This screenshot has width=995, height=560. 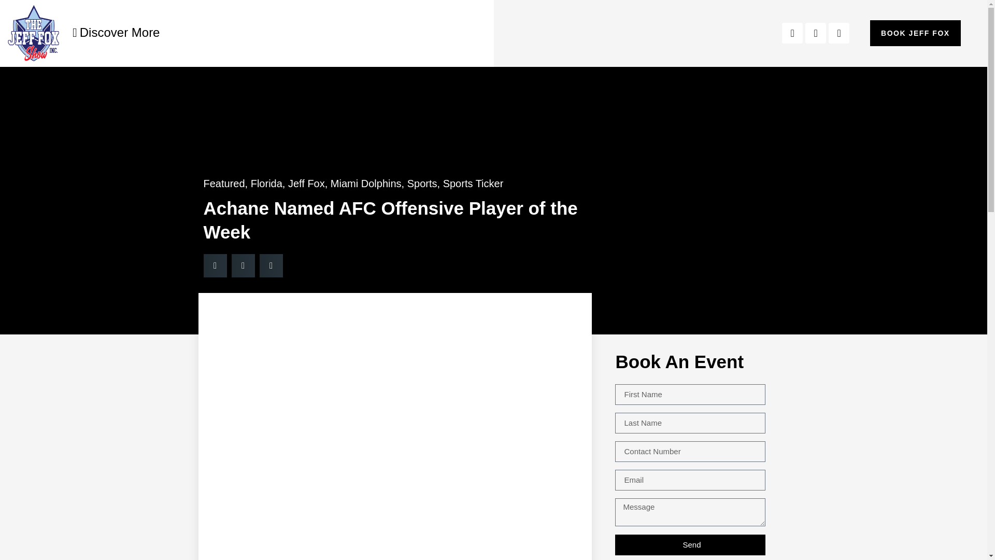 I want to click on BOOK JEFF FOX, so click(x=915, y=33).